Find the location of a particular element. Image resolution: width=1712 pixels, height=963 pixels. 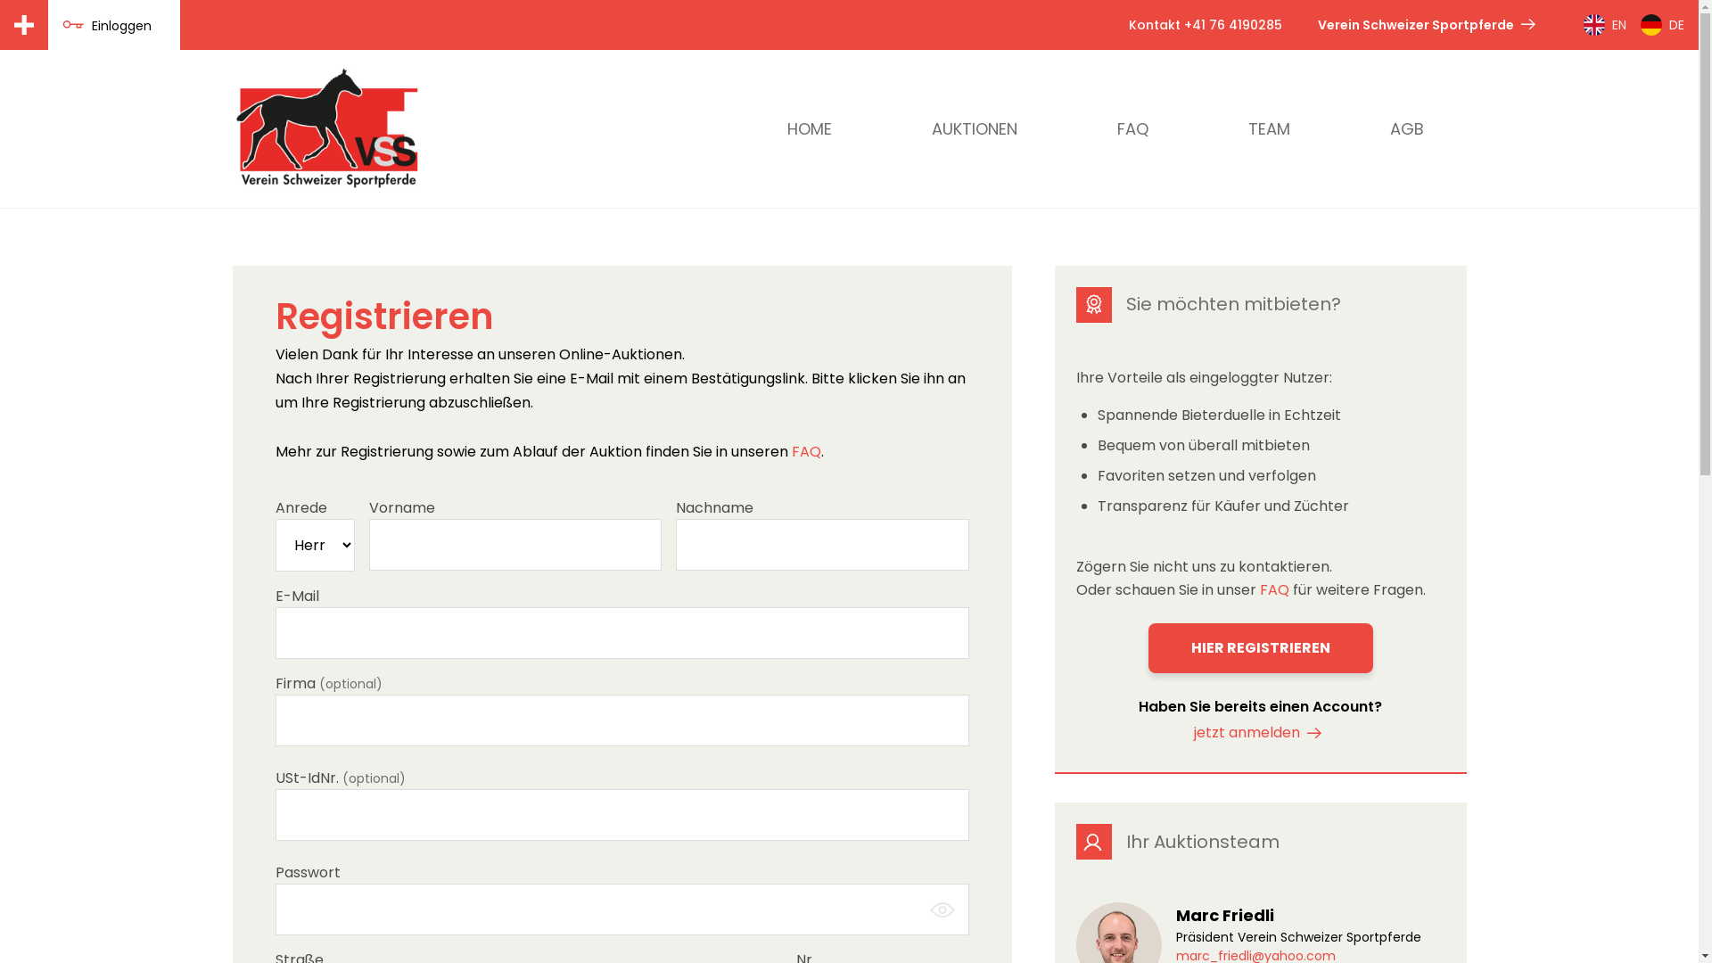

TEAM is located at coordinates (1270, 128).